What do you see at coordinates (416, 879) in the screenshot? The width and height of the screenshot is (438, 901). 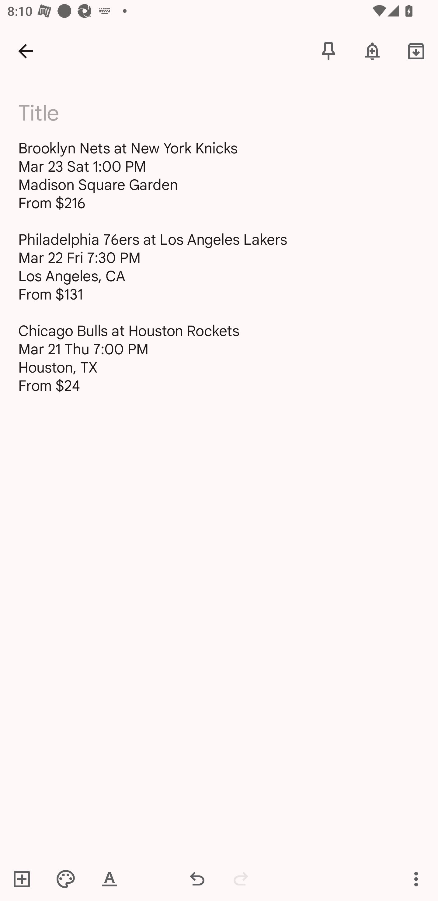 I see `Action` at bounding box center [416, 879].